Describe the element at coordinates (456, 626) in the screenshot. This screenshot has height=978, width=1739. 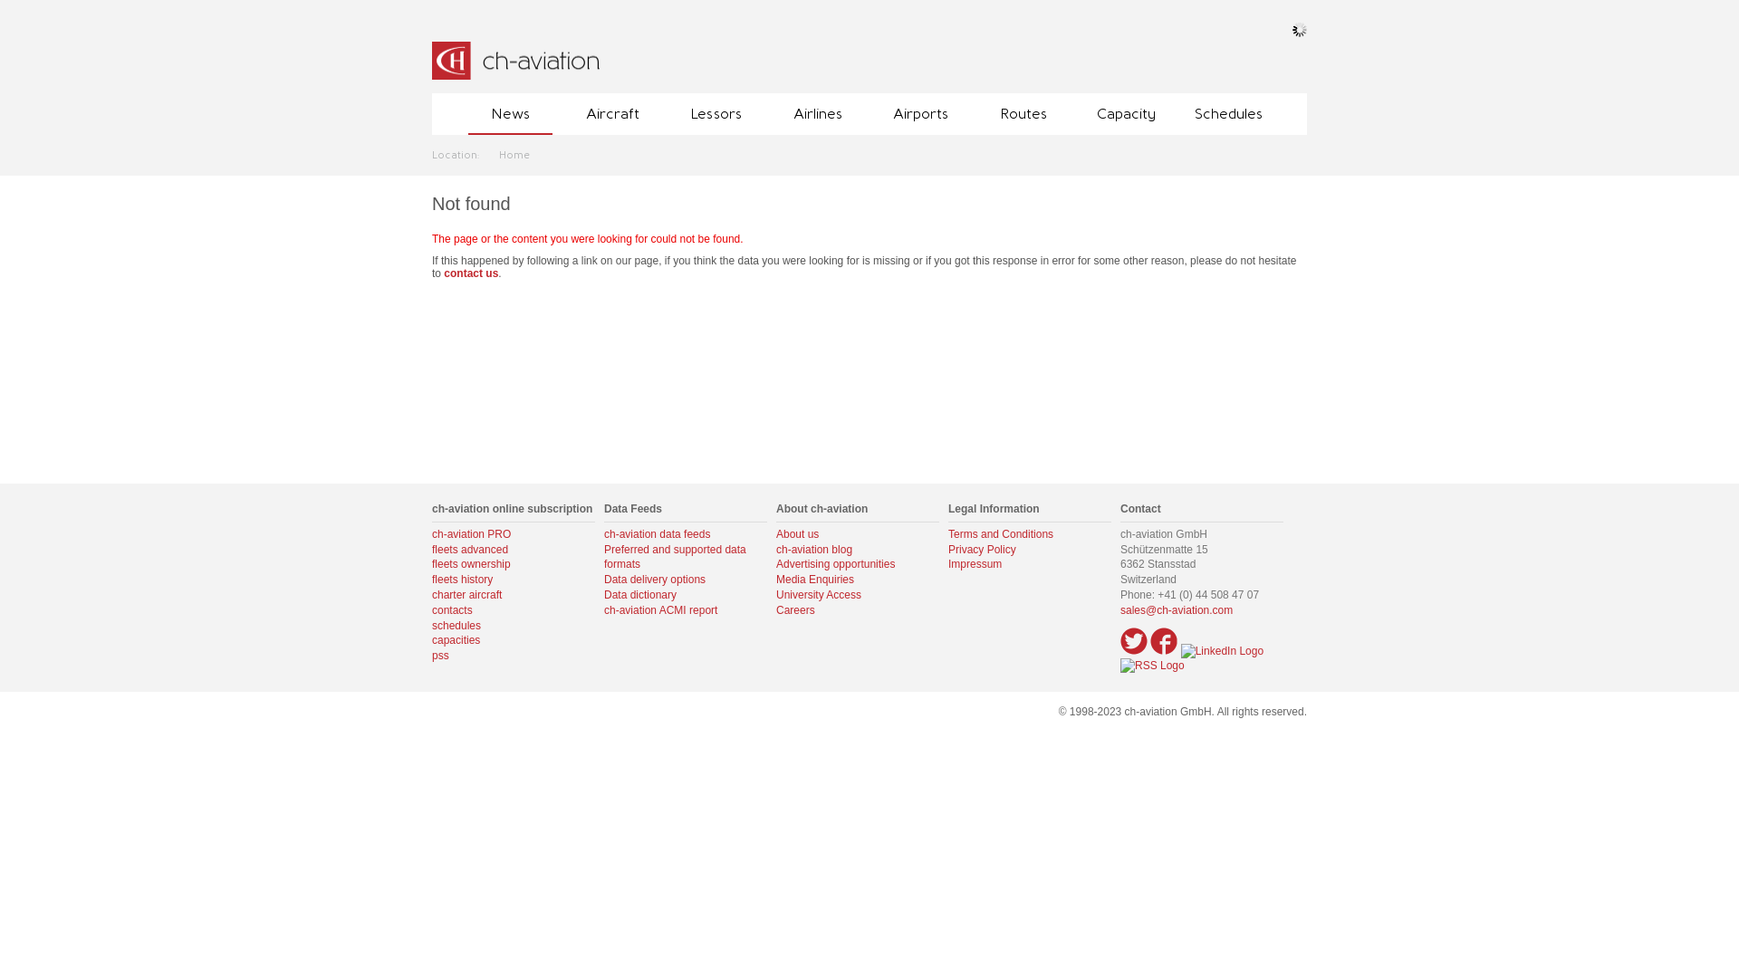
I see `schedules` at that location.